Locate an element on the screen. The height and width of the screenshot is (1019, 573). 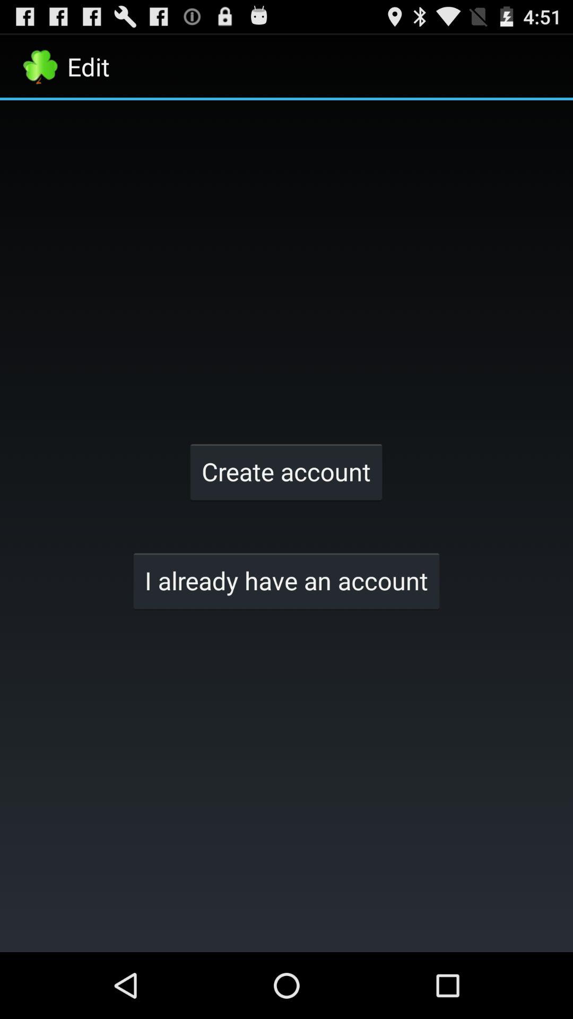
turn off create account is located at coordinates (286, 471).